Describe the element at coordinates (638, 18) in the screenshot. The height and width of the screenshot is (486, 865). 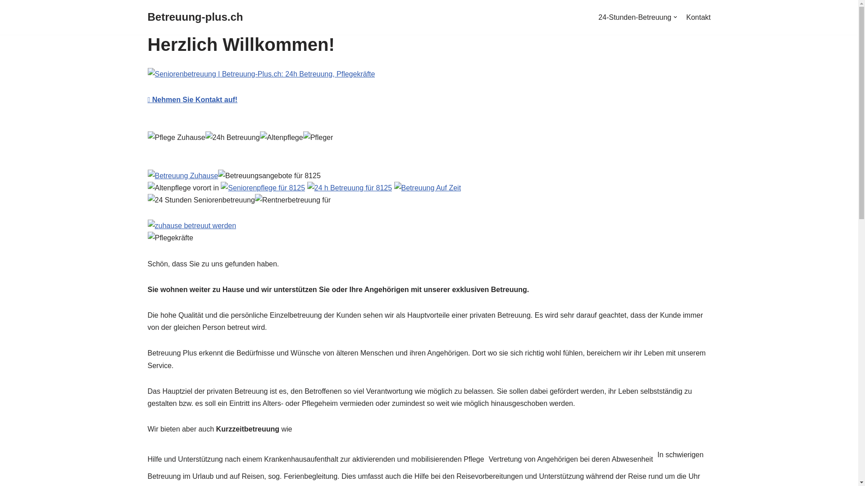
I see `24-Stunden-Betreuung` at that location.